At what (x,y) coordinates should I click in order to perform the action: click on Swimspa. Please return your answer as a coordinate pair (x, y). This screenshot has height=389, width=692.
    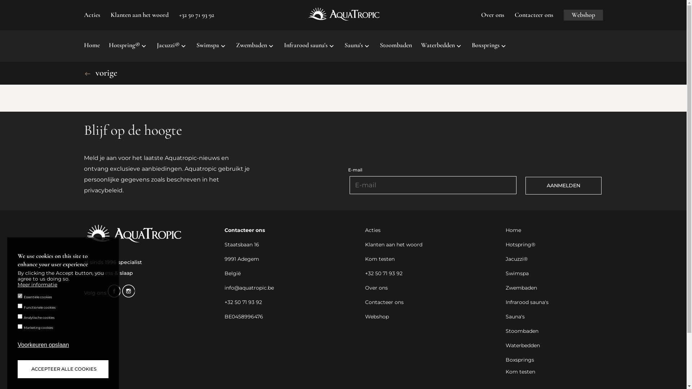
    Looking at the image, I should click on (517, 274).